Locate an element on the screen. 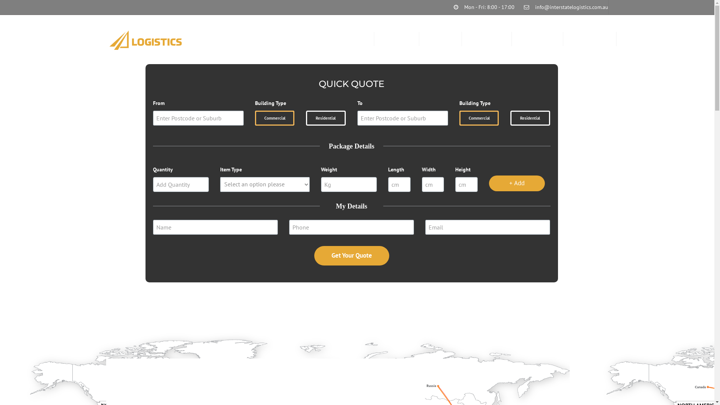  CONTACT US is located at coordinates (538, 39).